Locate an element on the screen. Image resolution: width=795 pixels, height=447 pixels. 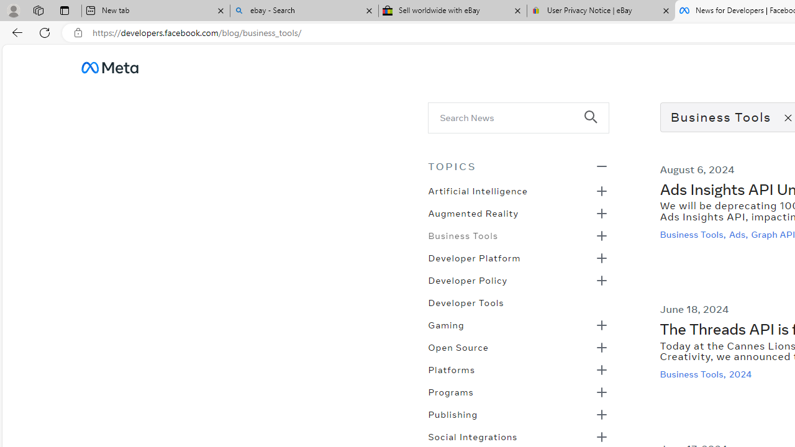
Class: _58al is located at coordinates (509, 117).